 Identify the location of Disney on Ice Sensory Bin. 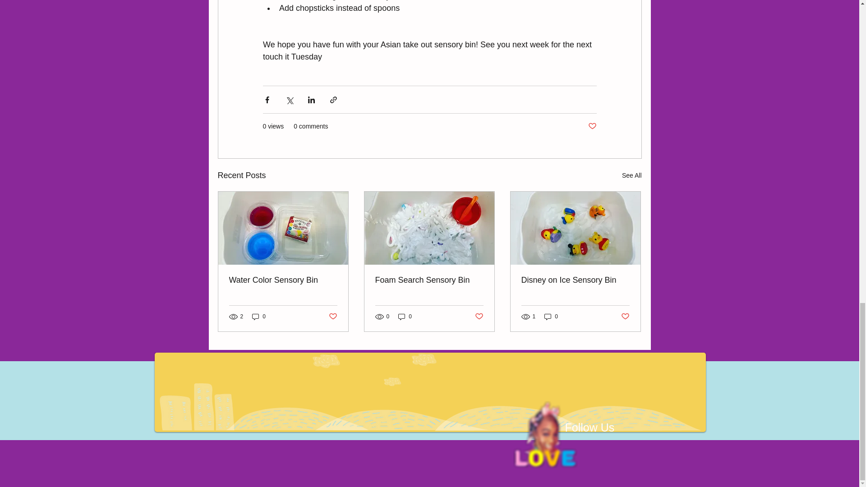
(575, 280).